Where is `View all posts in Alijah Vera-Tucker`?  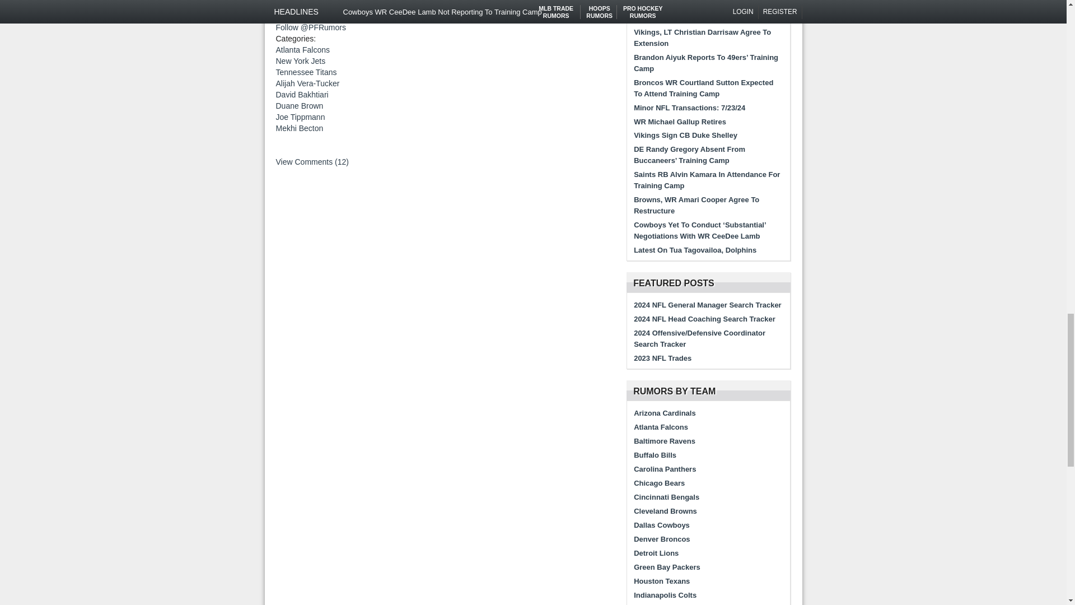 View all posts in Alijah Vera-Tucker is located at coordinates (307, 83).